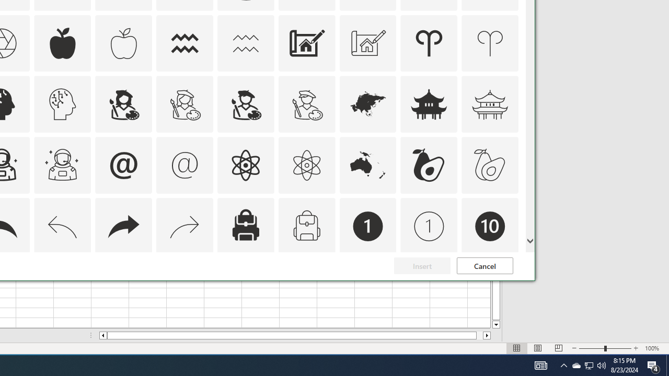 This screenshot has width=669, height=376. I want to click on Notification Chevron, so click(563, 366).